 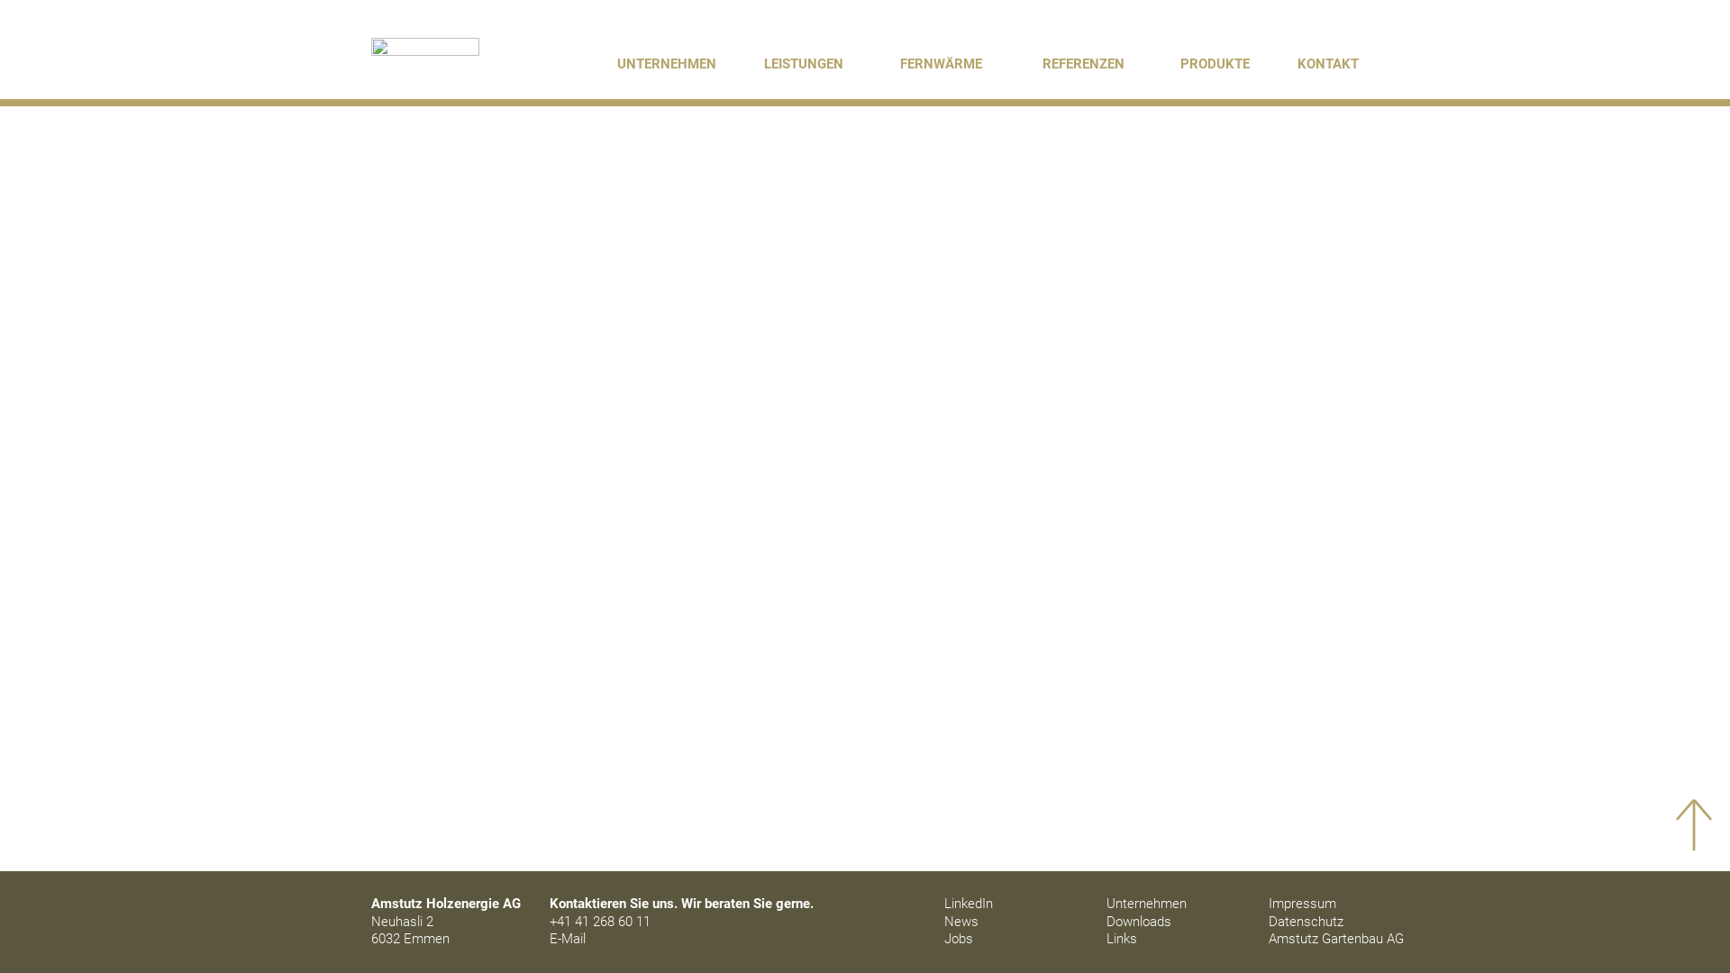 What do you see at coordinates (600, 922) in the screenshot?
I see `+41 41 268 60 11` at bounding box center [600, 922].